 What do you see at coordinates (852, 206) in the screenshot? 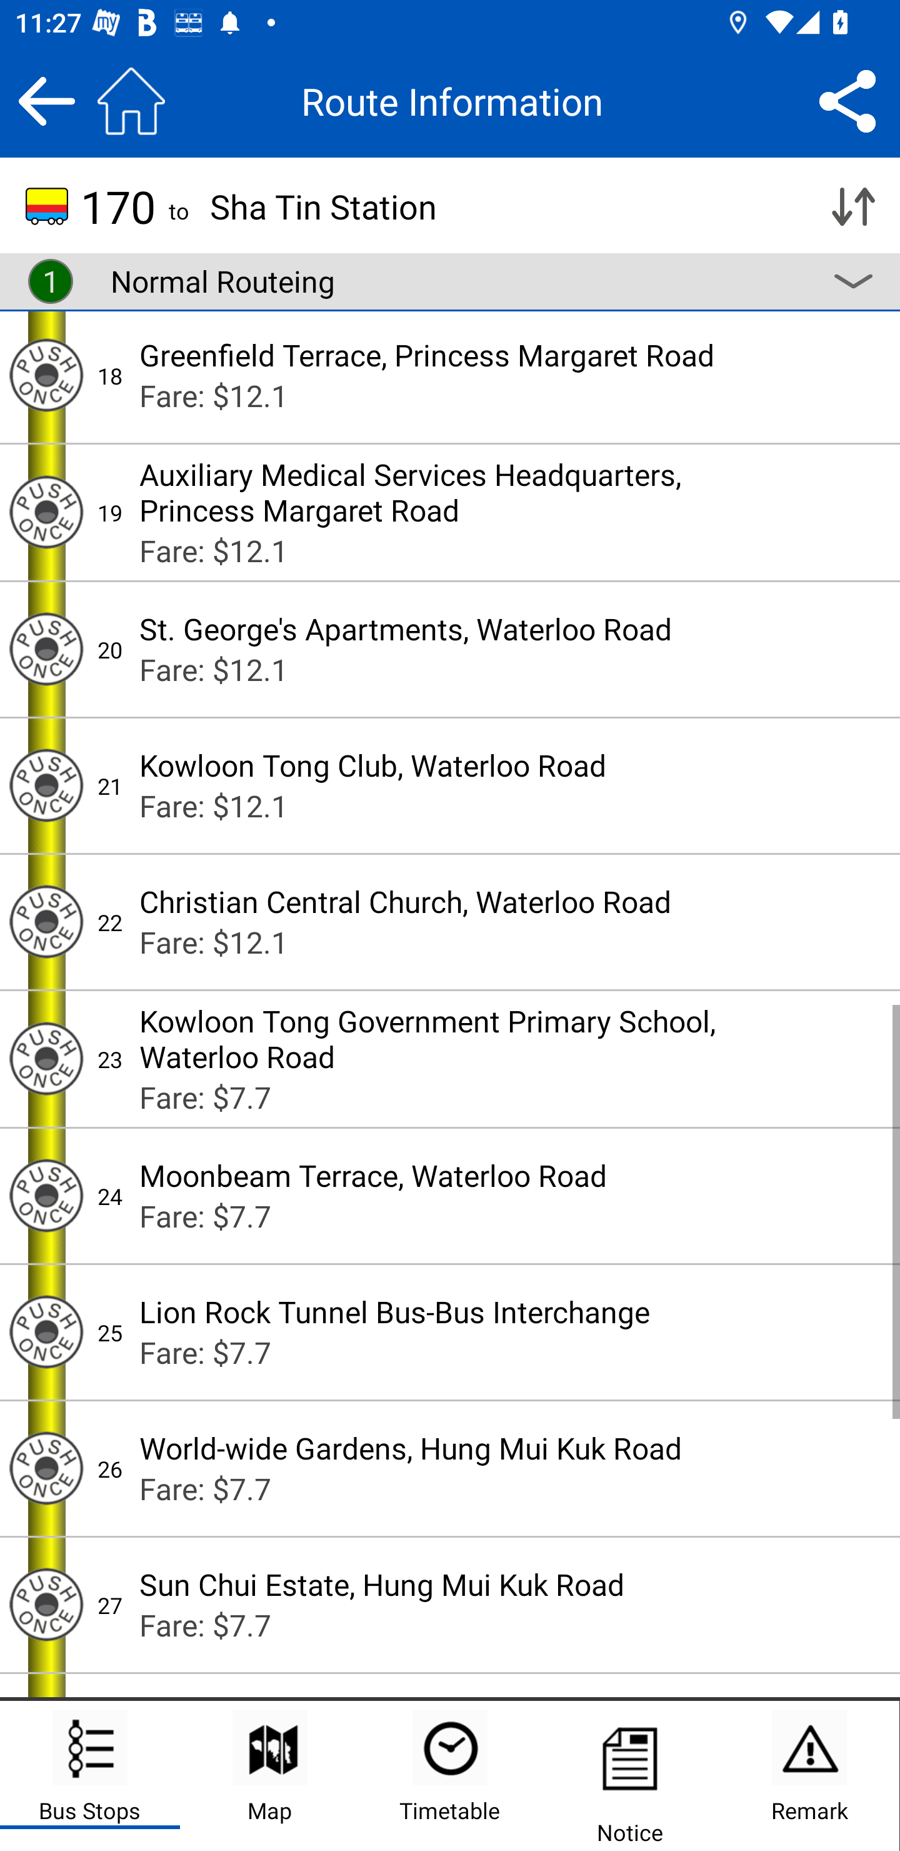
I see `Reverse direction` at bounding box center [852, 206].